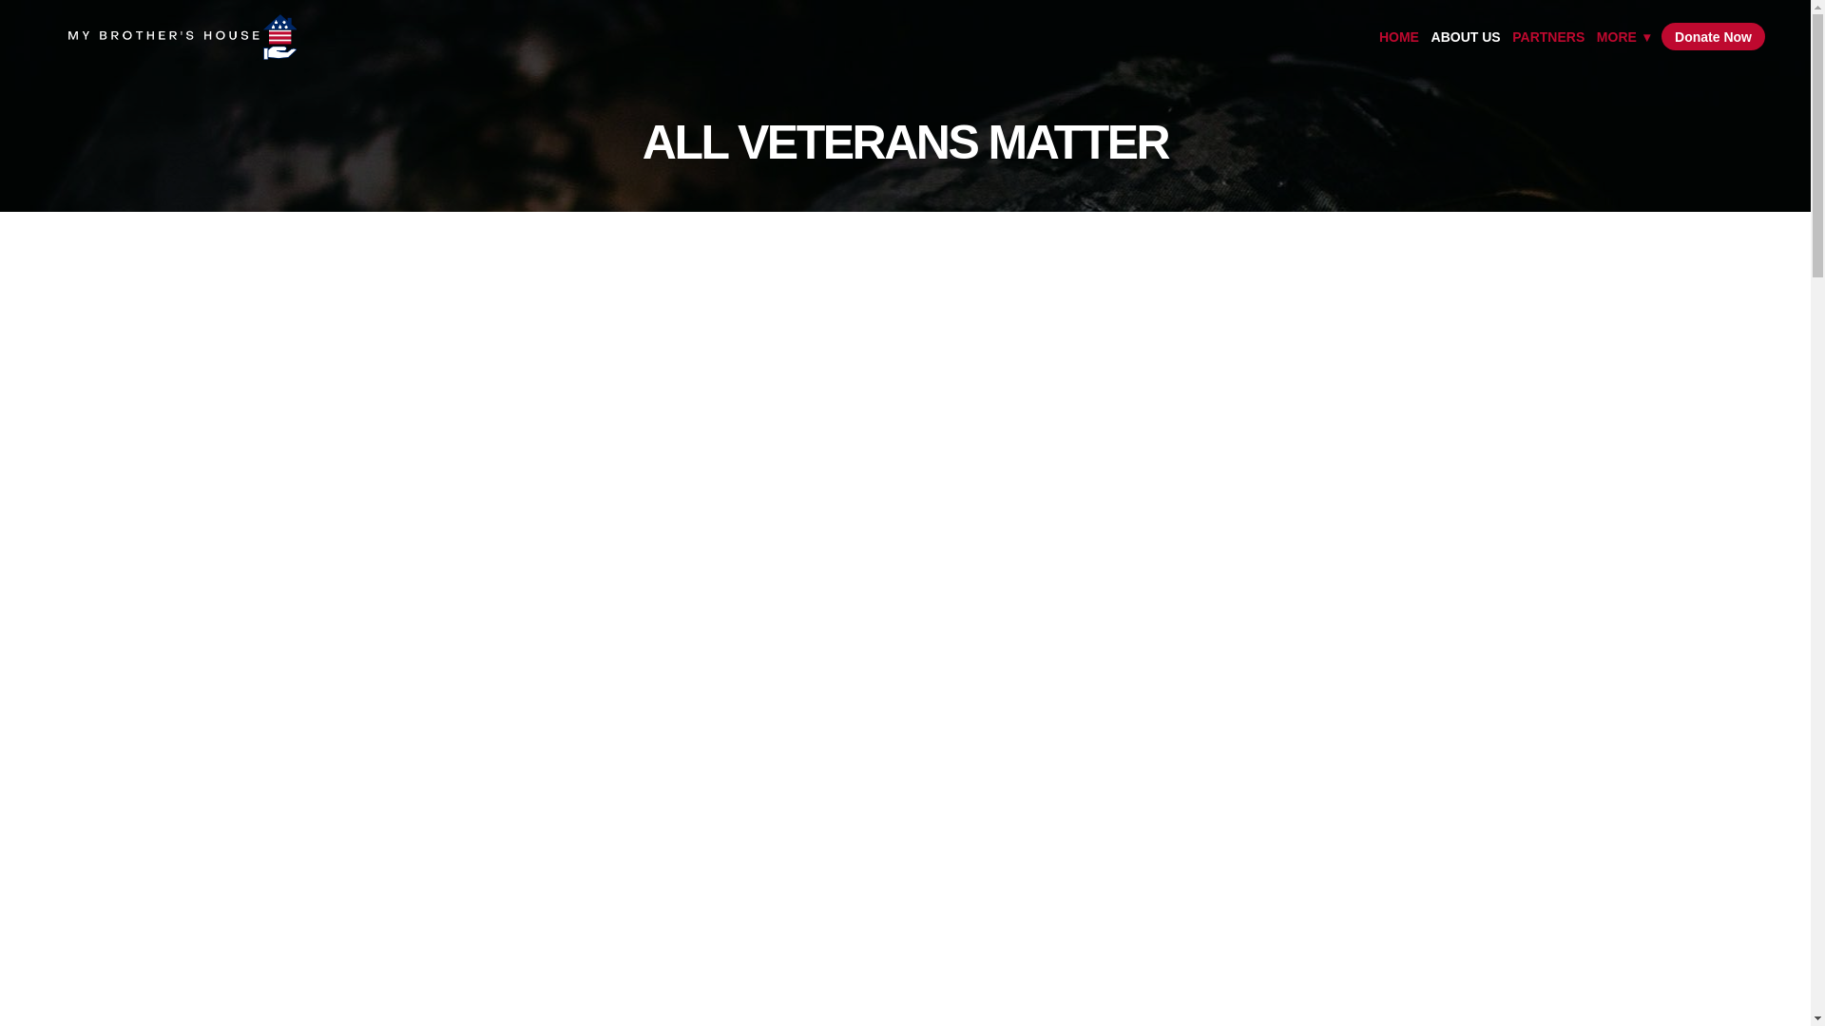 The height and width of the screenshot is (1026, 1825). I want to click on Donate Now, so click(1713, 36).